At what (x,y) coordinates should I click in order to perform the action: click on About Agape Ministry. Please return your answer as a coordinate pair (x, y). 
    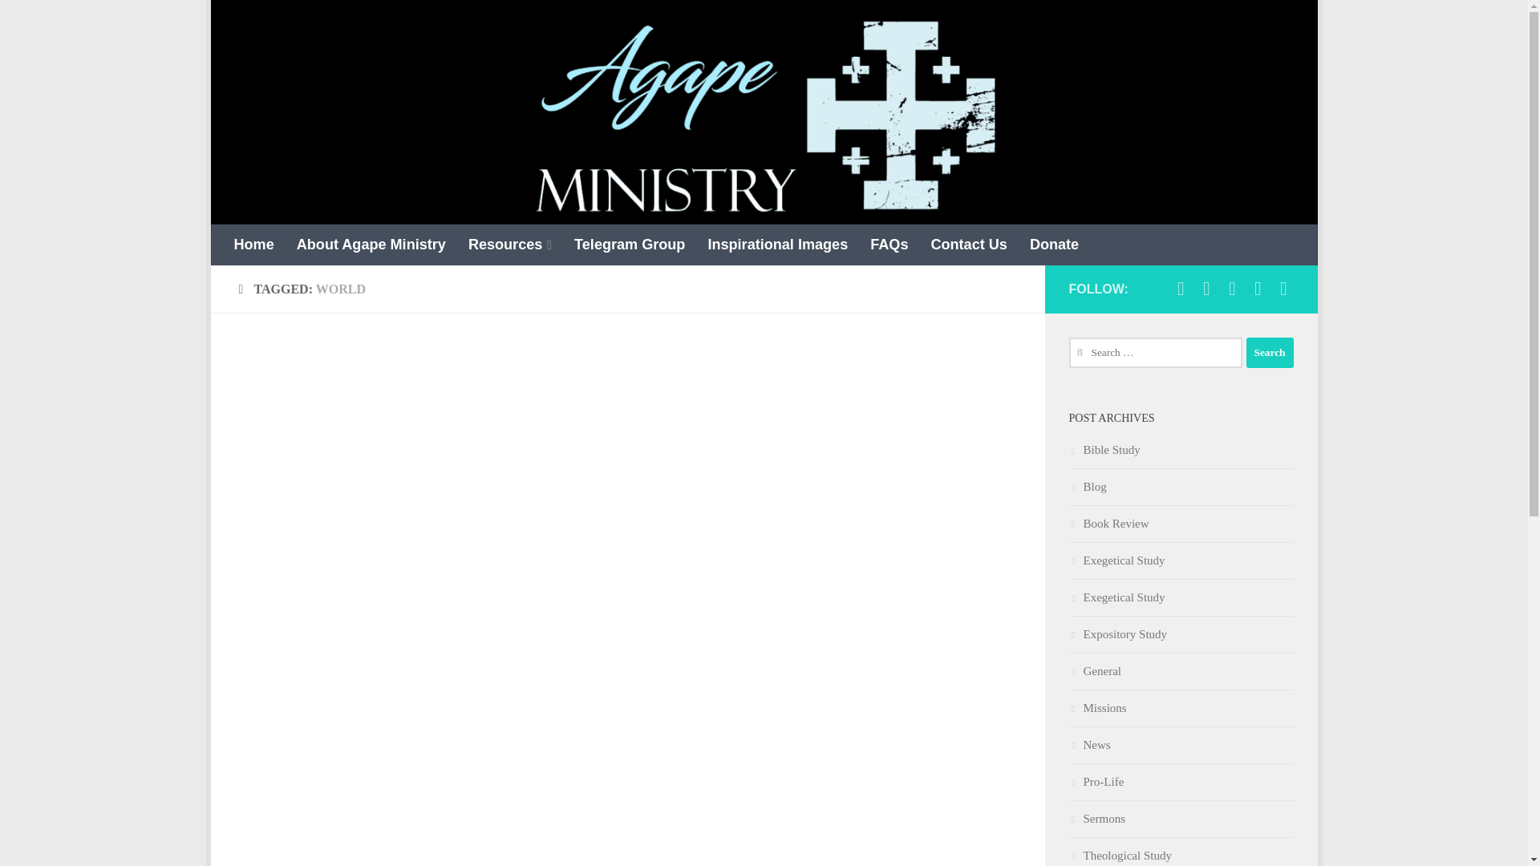
    Looking at the image, I should click on (371, 244).